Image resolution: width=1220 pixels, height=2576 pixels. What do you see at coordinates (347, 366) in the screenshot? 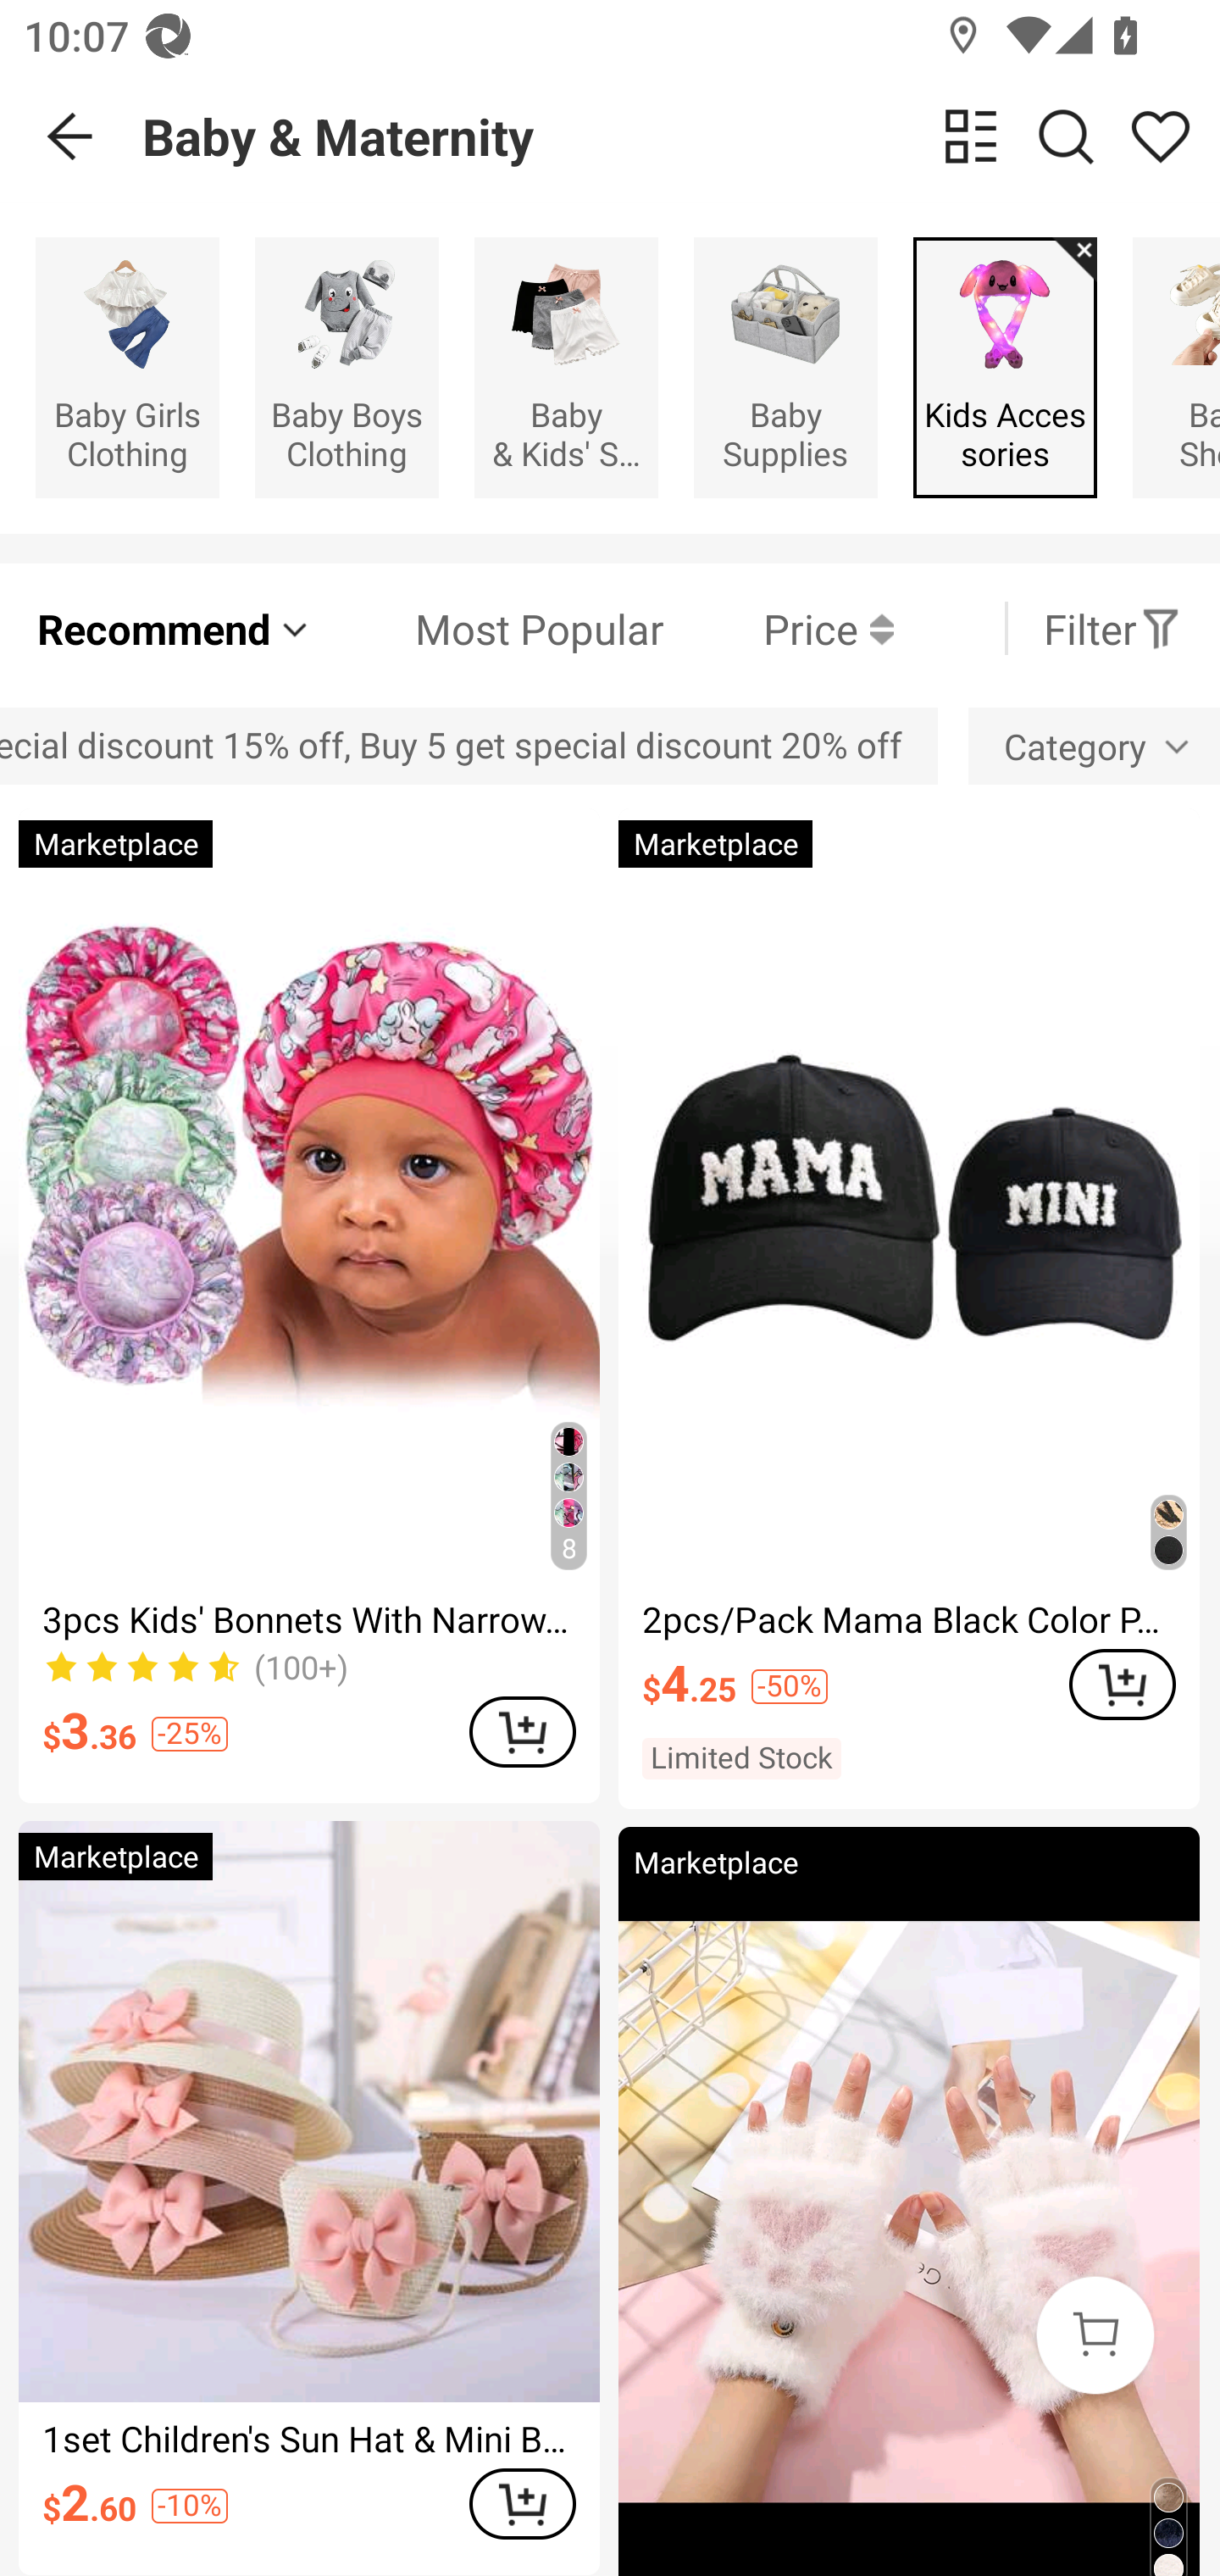
I see `Baby Boys Clothing` at bounding box center [347, 366].